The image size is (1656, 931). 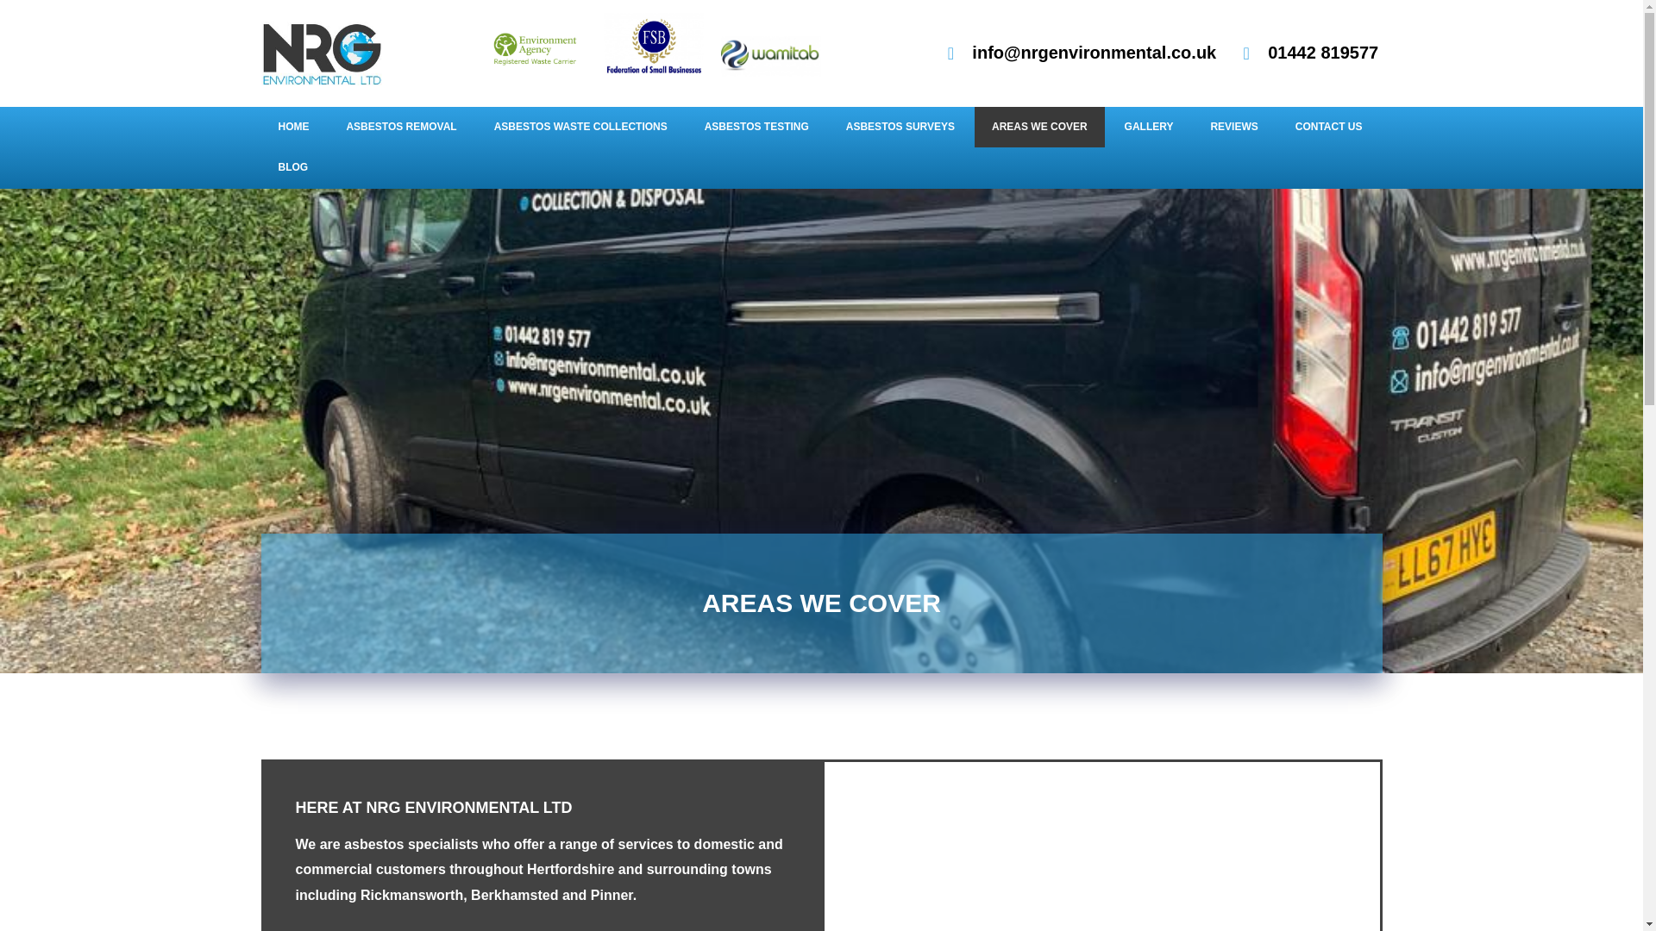 I want to click on REVIEWS, so click(x=1233, y=128).